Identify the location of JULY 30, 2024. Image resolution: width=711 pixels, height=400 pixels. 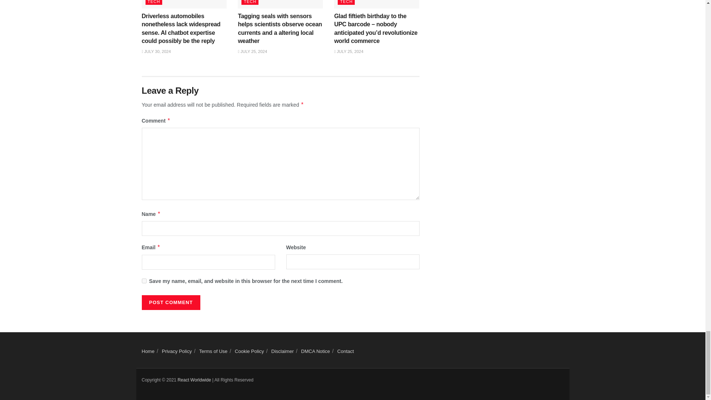
(156, 51).